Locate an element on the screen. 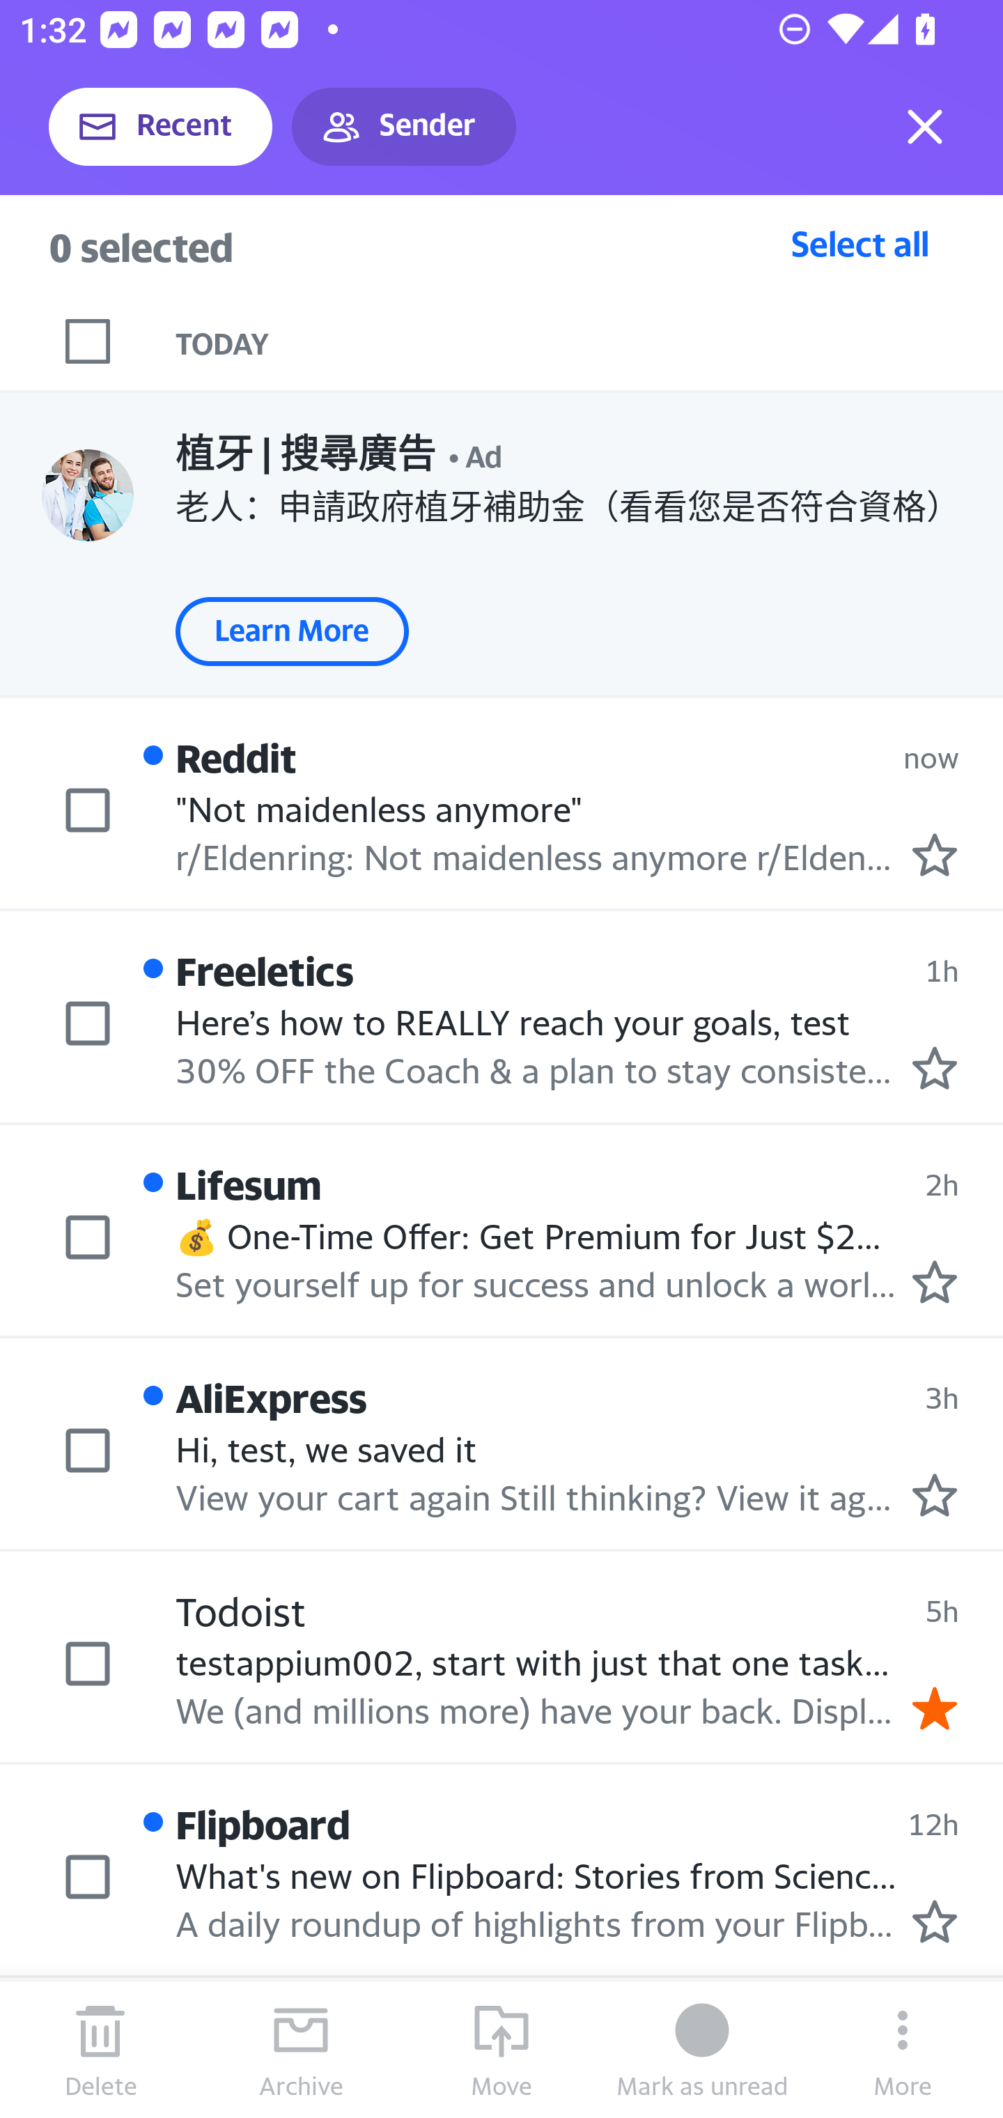 The width and height of the screenshot is (1003, 2118). Remove star. is located at coordinates (935, 1708).